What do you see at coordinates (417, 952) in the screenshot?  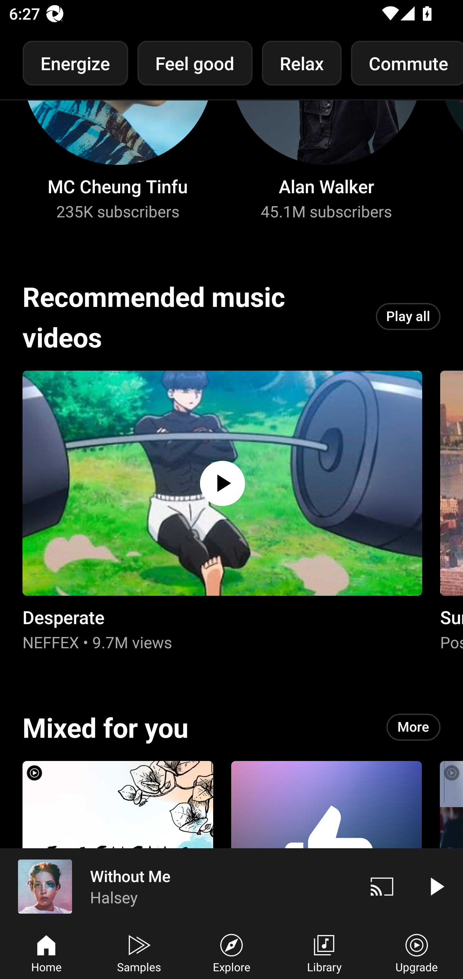 I see `Upgrade` at bounding box center [417, 952].